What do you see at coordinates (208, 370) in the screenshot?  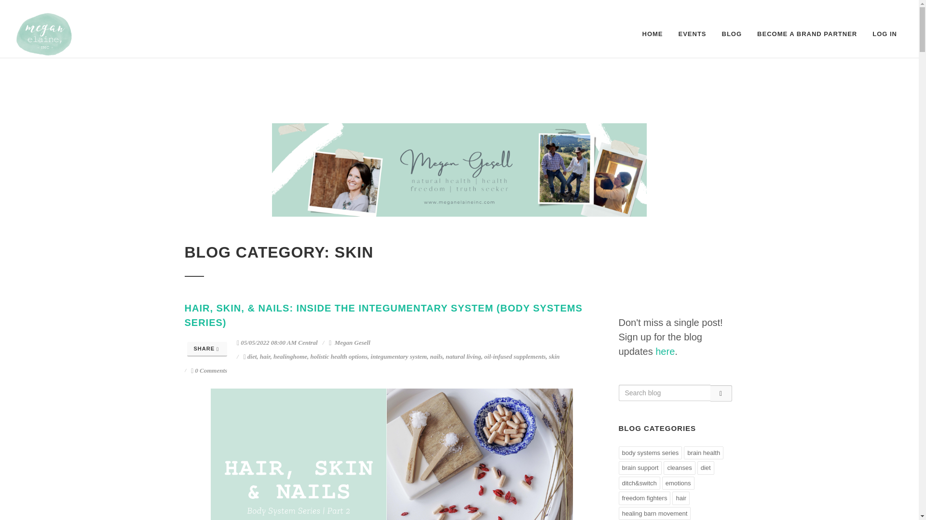 I see `0 Comments` at bounding box center [208, 370].